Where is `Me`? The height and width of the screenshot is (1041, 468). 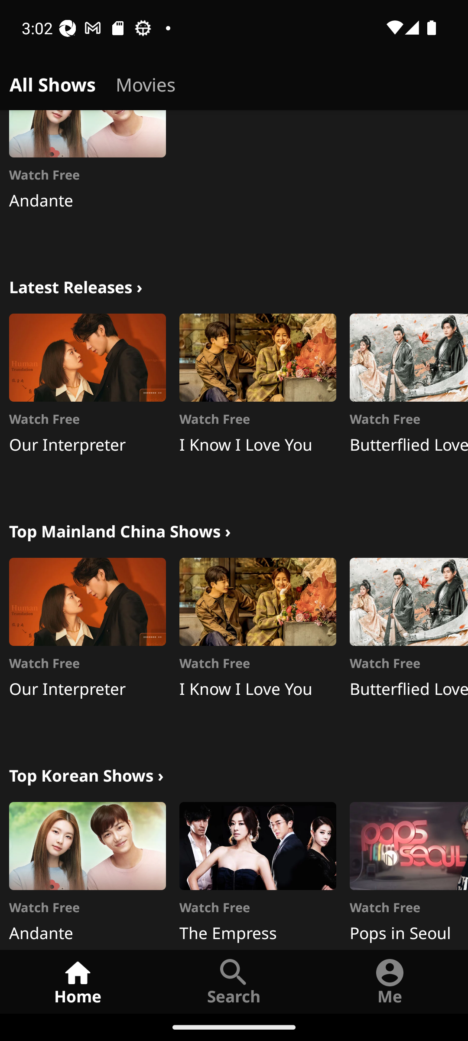
Me is located at coordinates (390, 981).